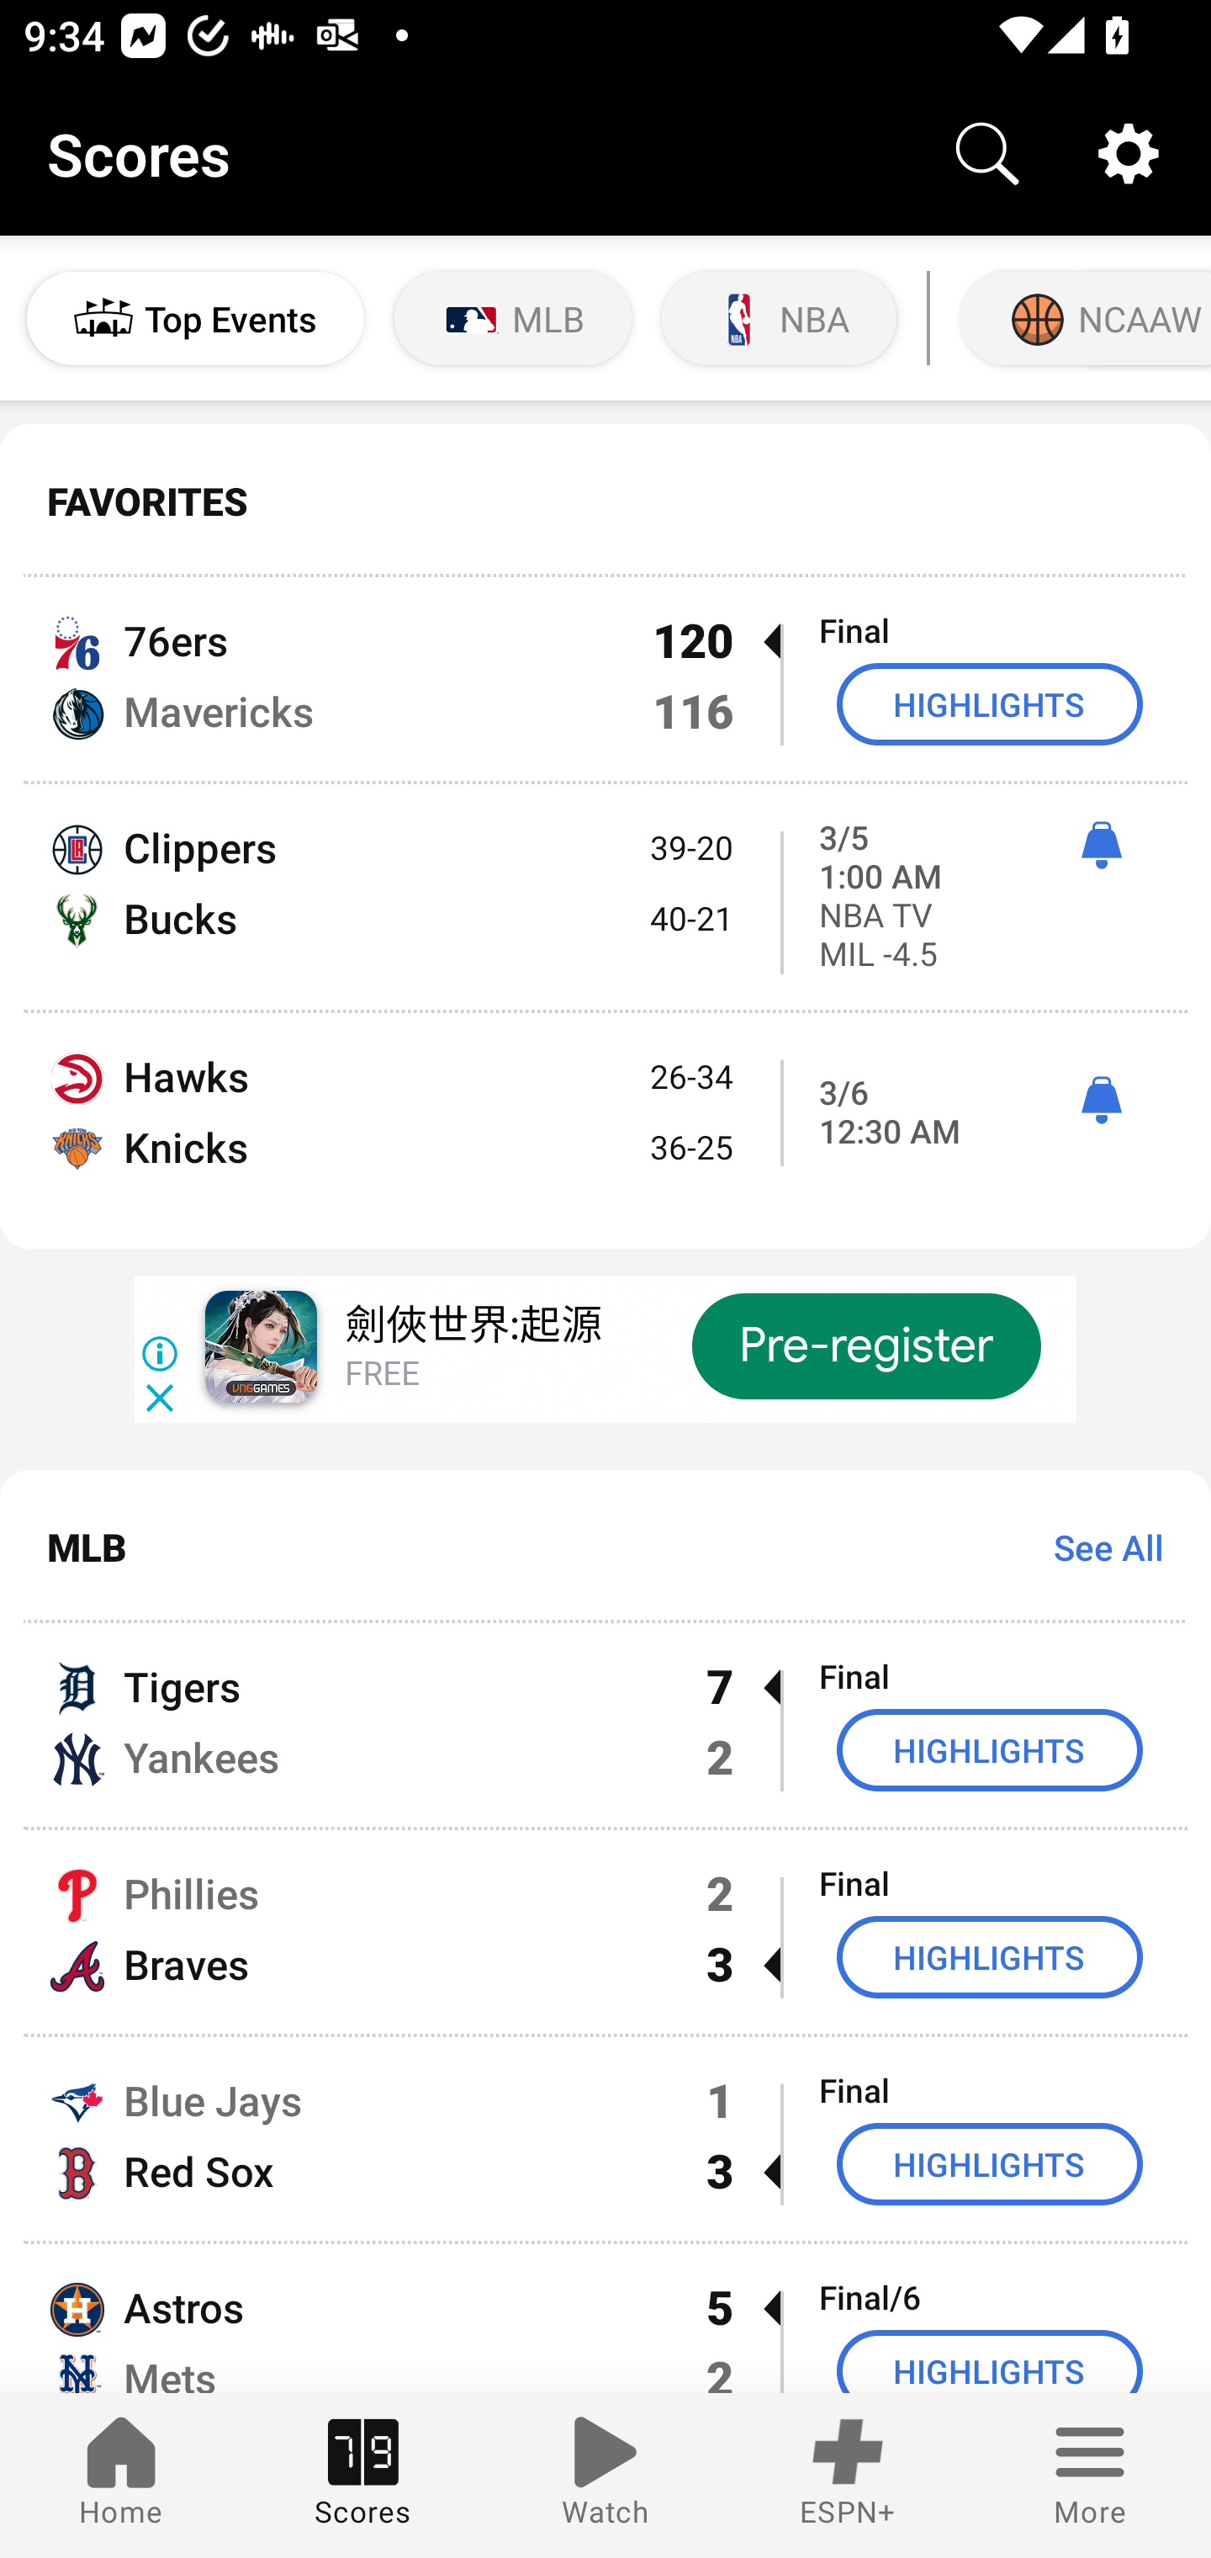  What do you see at coordinates (990, 2362) in the screenshot?
I see `HIGHLIGHTS` at bounding box center [990, 2362].